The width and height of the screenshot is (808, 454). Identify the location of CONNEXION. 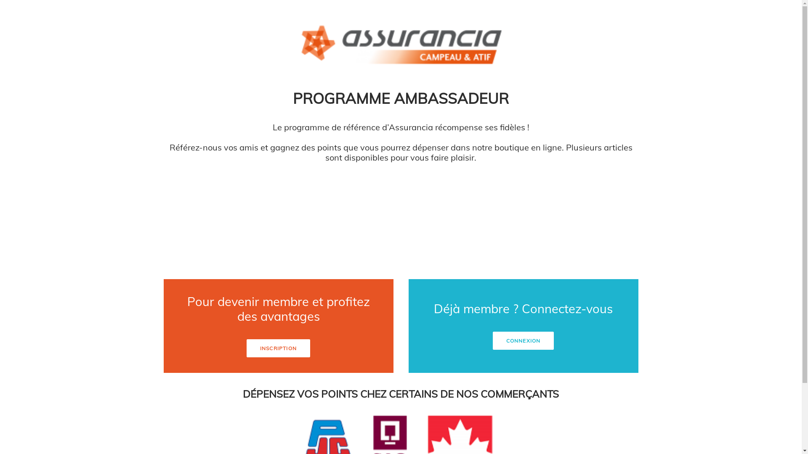
(524, 340).